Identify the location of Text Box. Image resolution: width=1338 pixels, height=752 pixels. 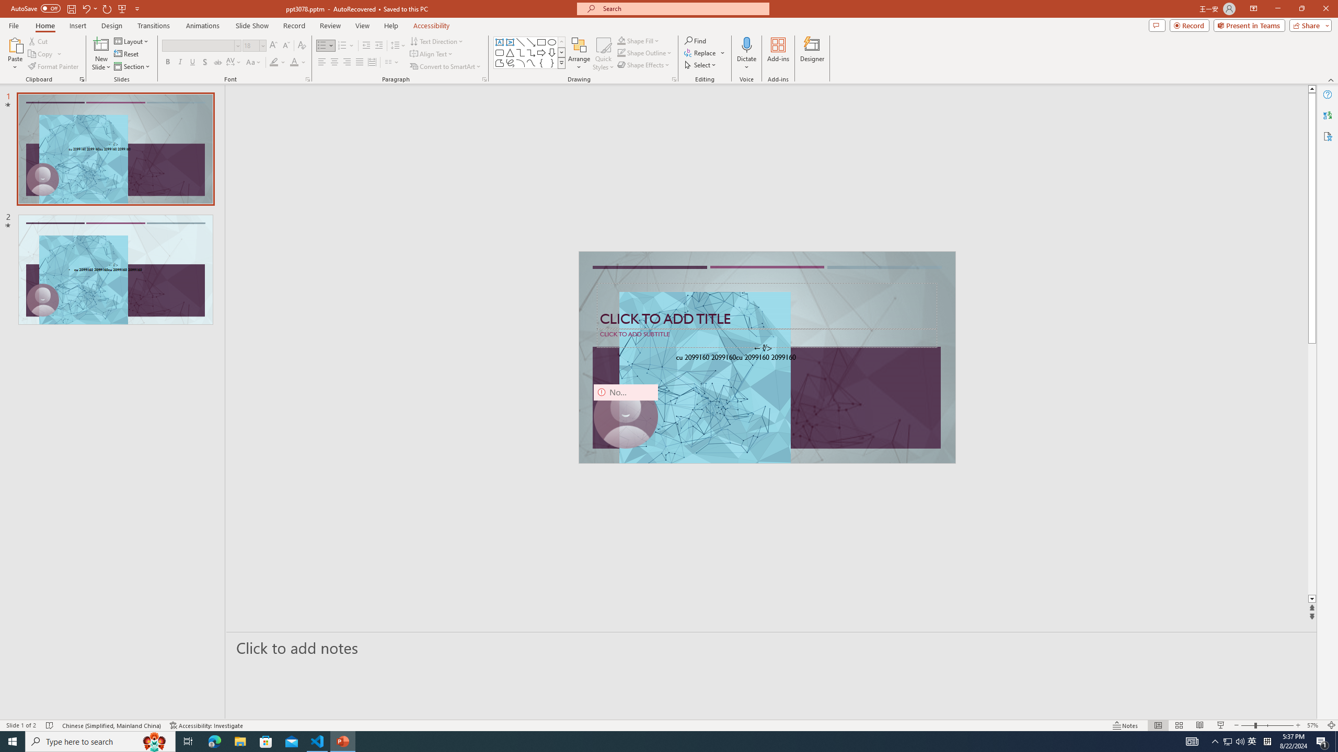
(500, 42).